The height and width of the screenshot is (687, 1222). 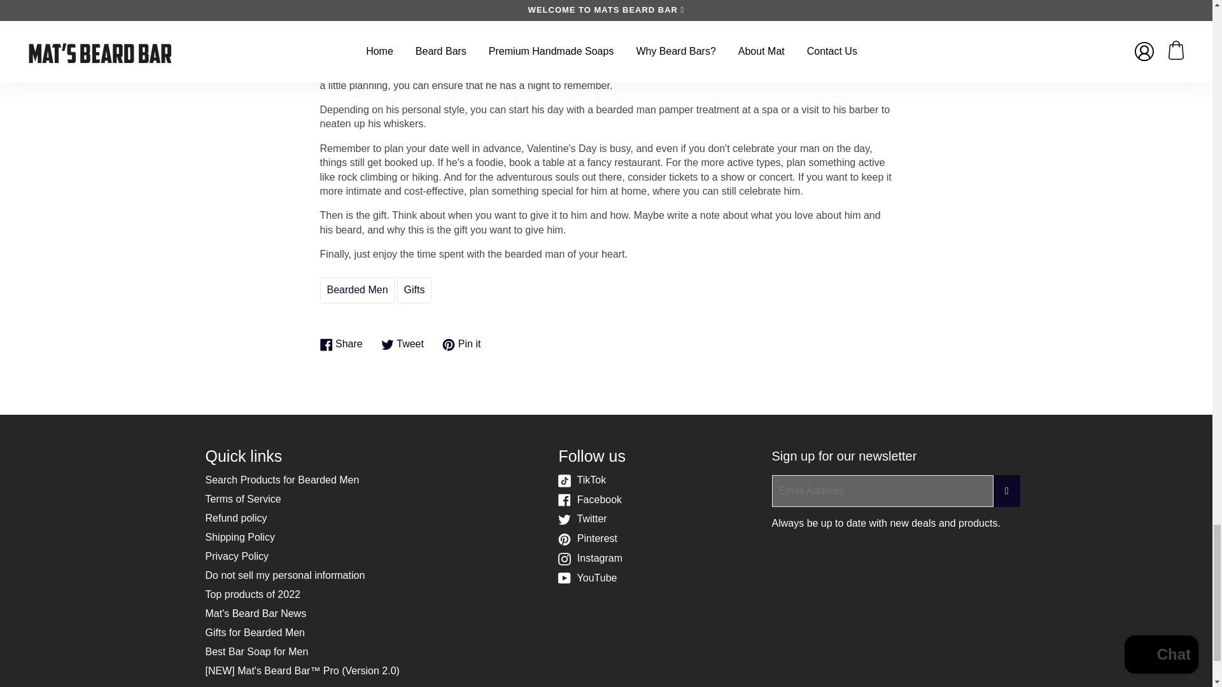 I want to click on Search Products for Bearded Men, so click(x=342, y=343).